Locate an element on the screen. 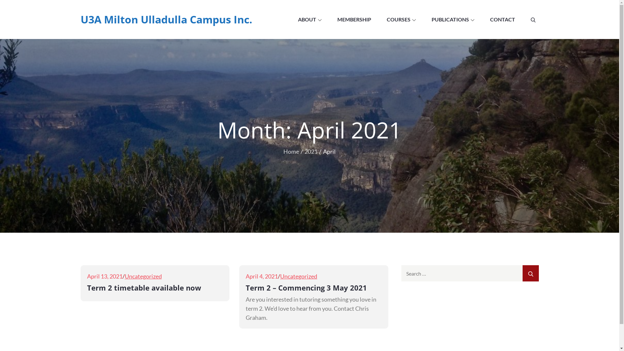 Image resolution: width=624 pixels, height=351 pixels. April 13, 2021 is located at coordinates (105, 276).